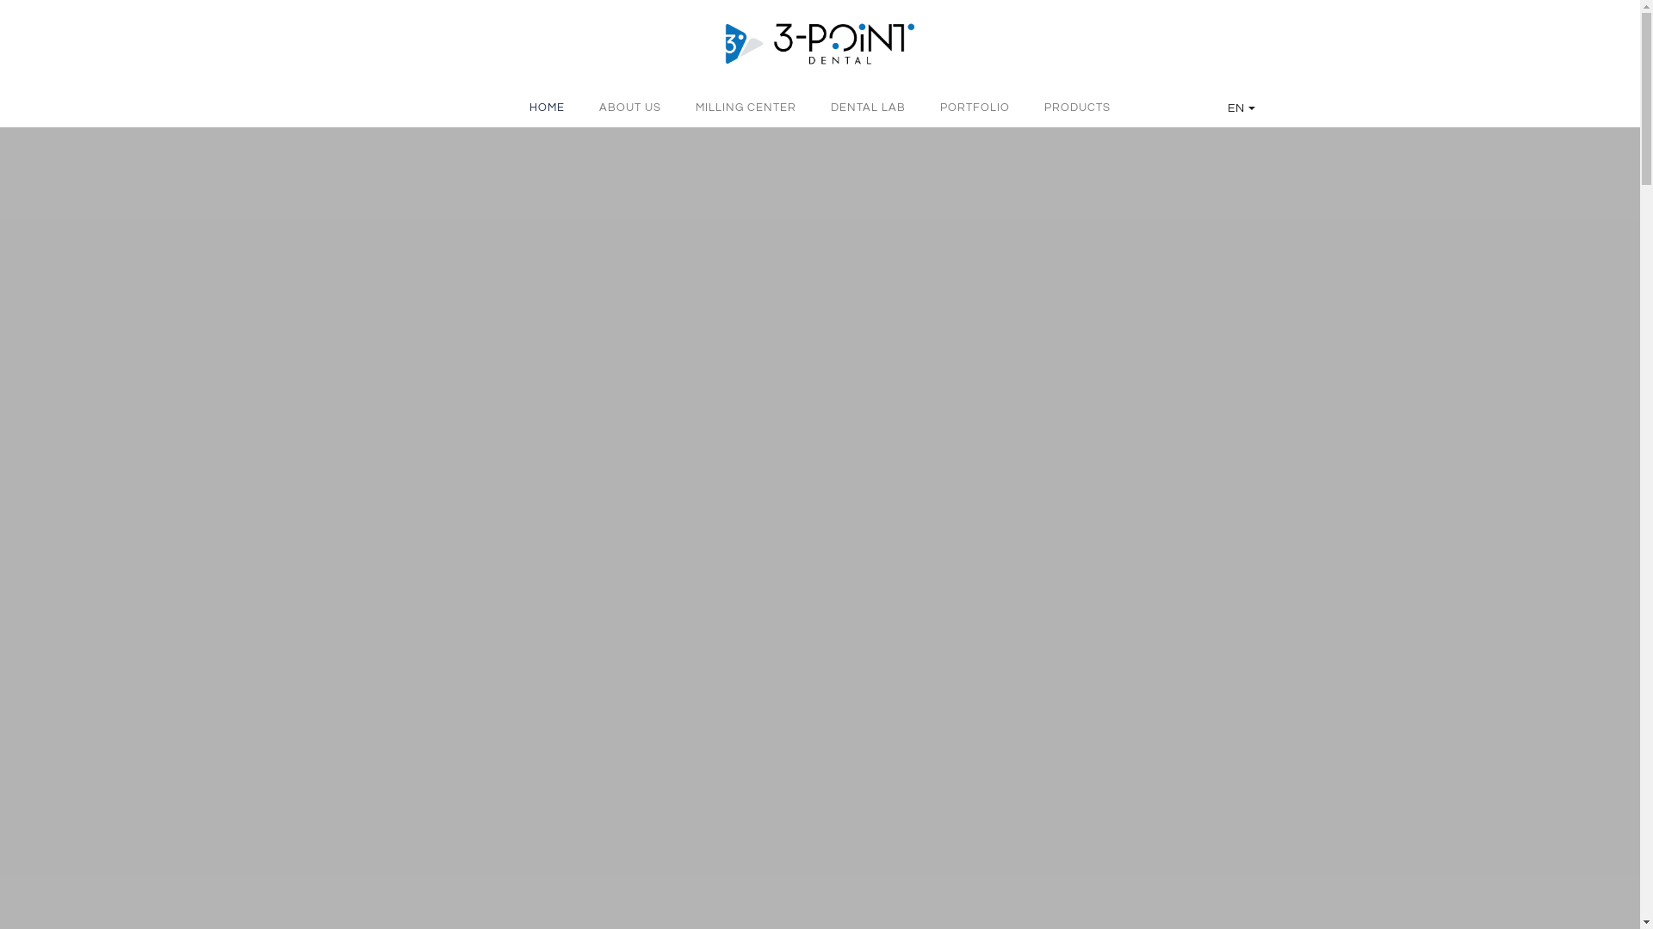 The image size is (1653, 929). I want to click on DENTAL LAB, so click(868, 108).